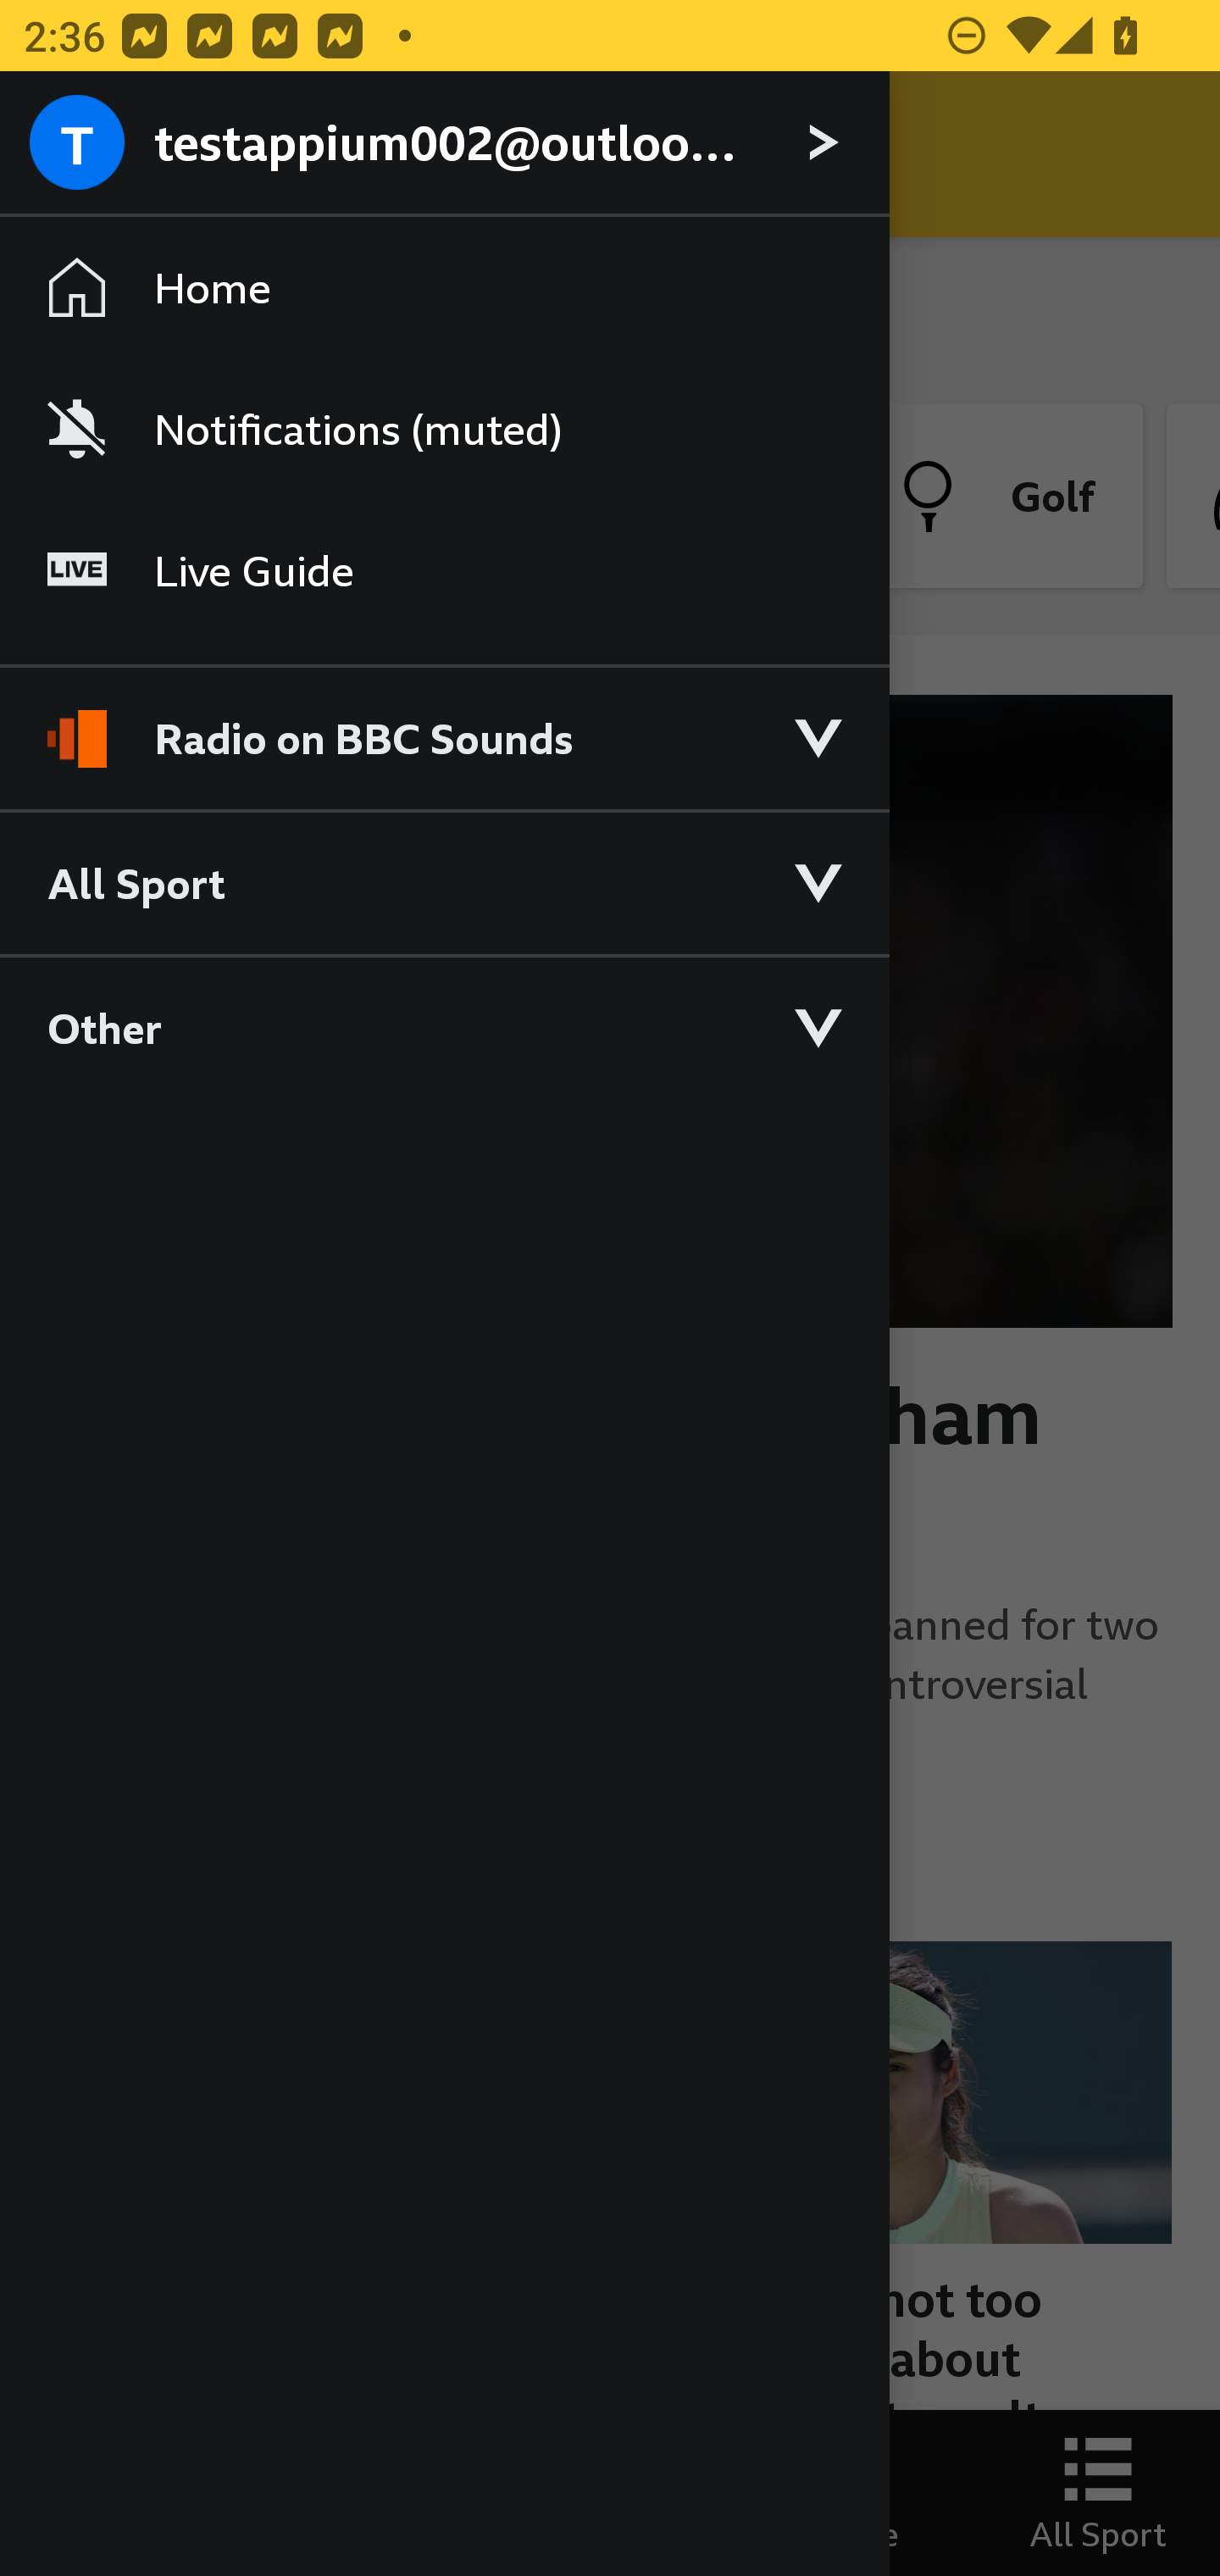 The width and height of the screenshot is (1220, 2576). What do you see at coordinates (444, 286) in the screenshot?
I see `Home` at bounding box center [444, 286].